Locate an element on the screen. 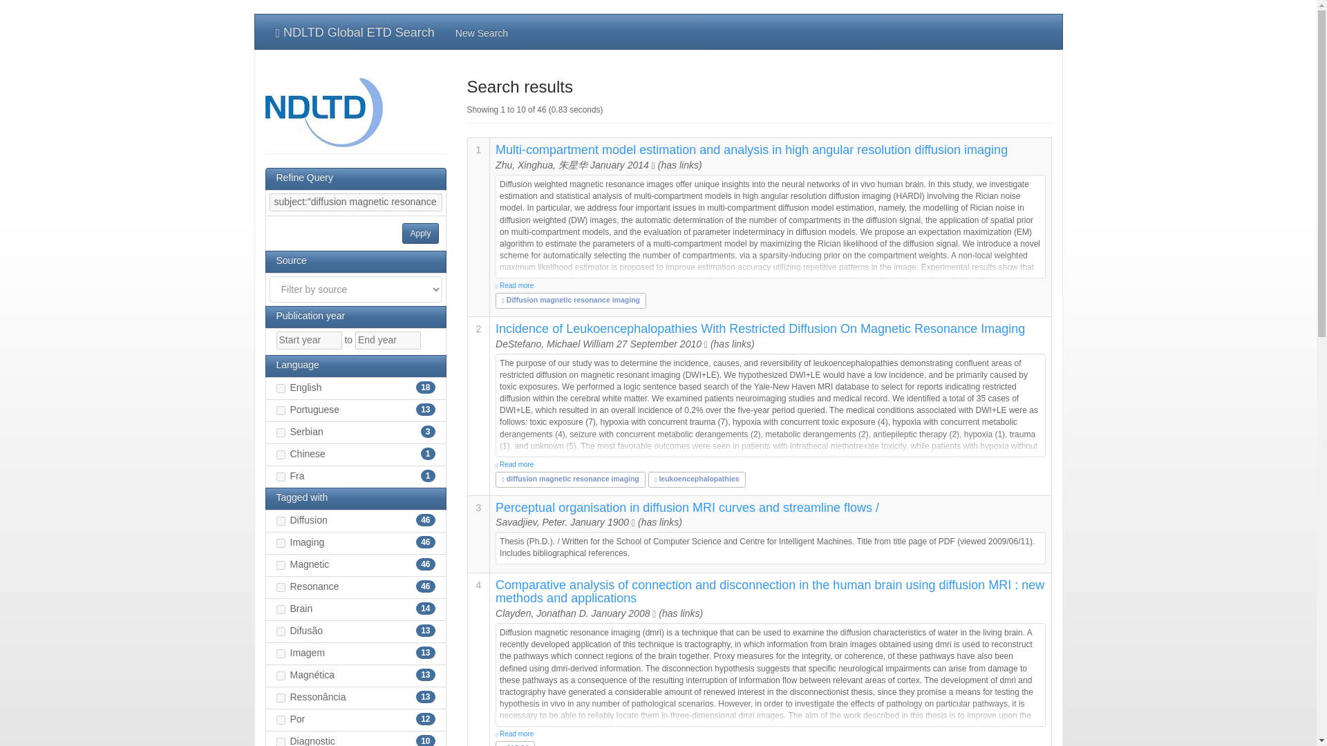 Image resolution: width=1327 pixels, height=746 pixels. Read more is located at coordinates (770, 286).